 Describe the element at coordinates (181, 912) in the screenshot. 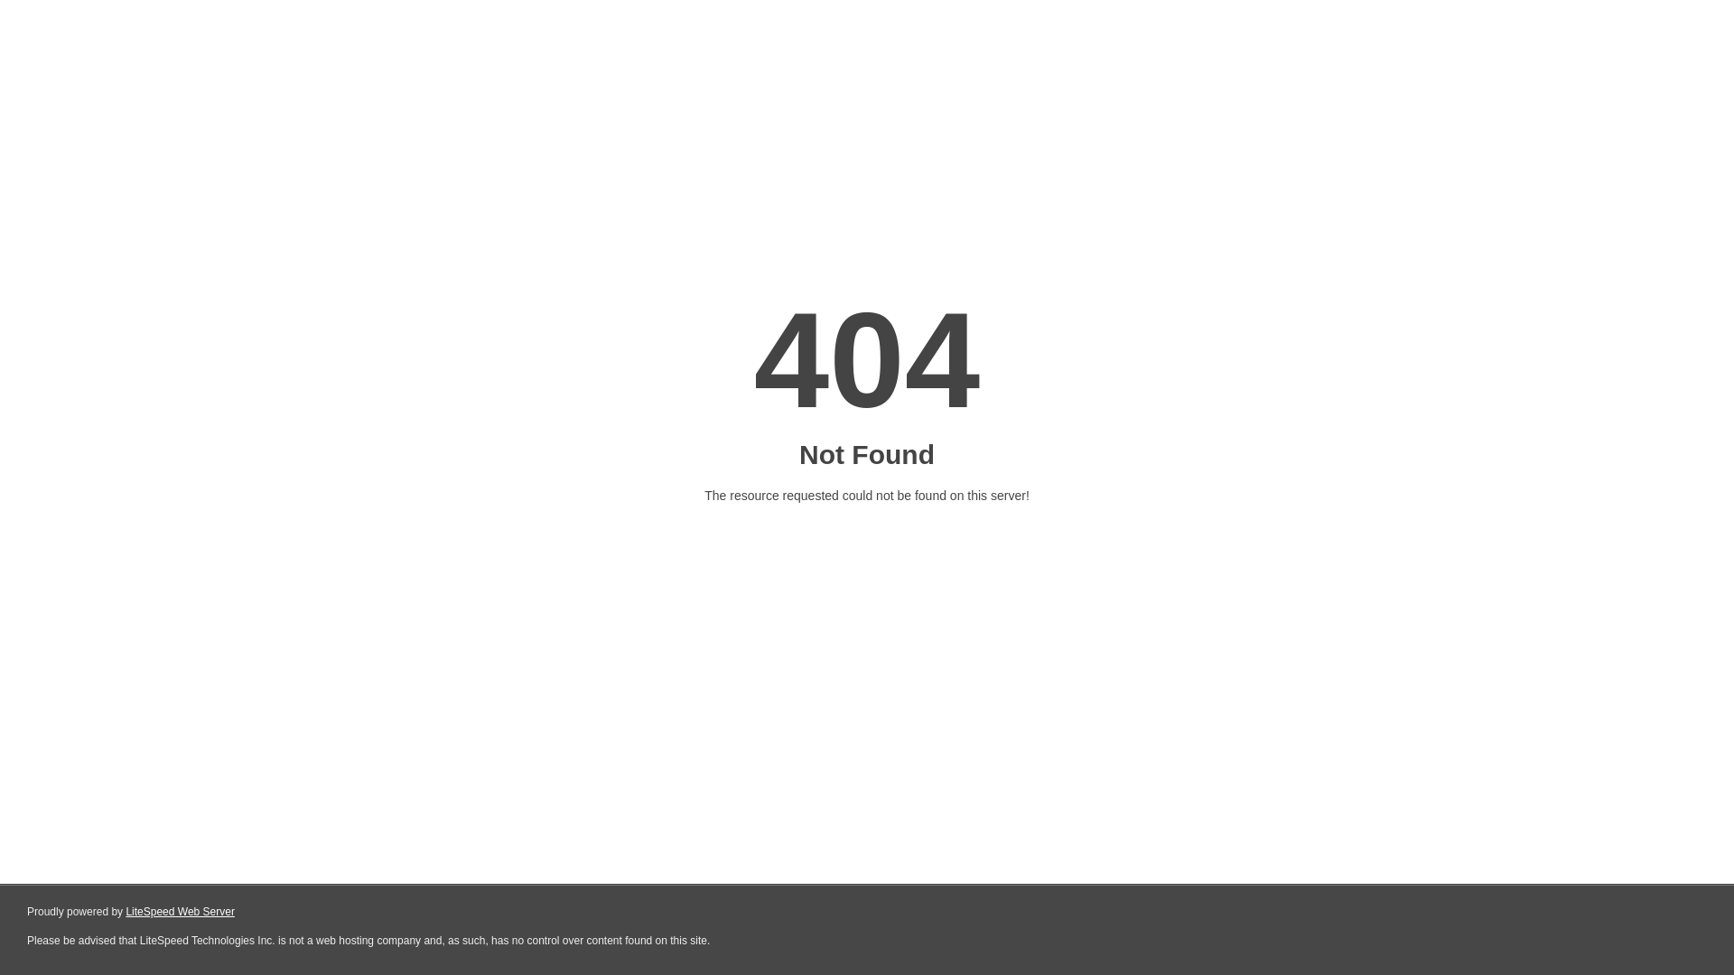

I see `LiteSpeed Web Server` at that location.